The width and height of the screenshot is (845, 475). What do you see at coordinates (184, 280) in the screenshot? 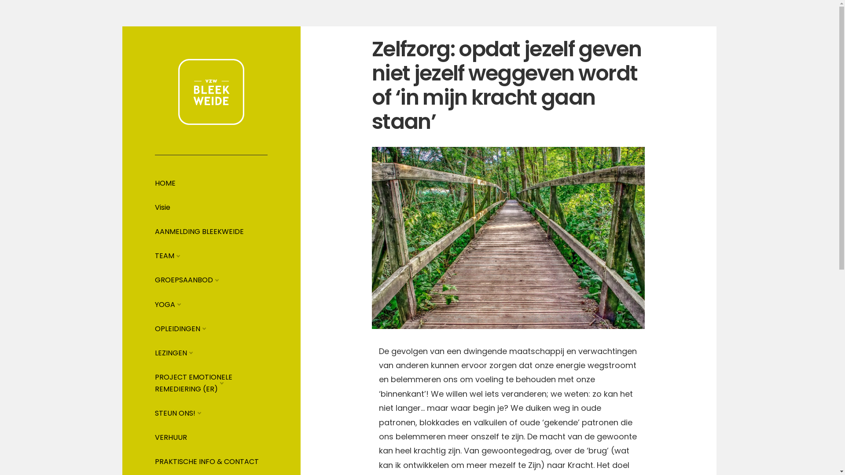
I see `GROEPSAANBOD` at bounding box center [184, 280].